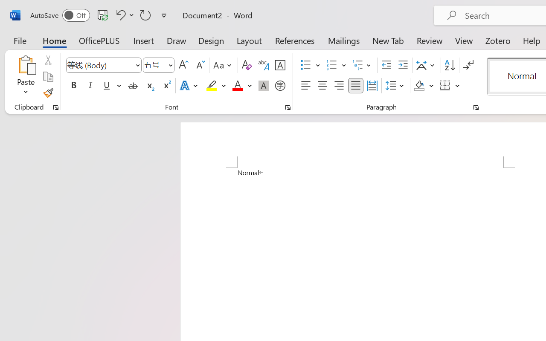  I want to click on Subscript, so click(149, 86).